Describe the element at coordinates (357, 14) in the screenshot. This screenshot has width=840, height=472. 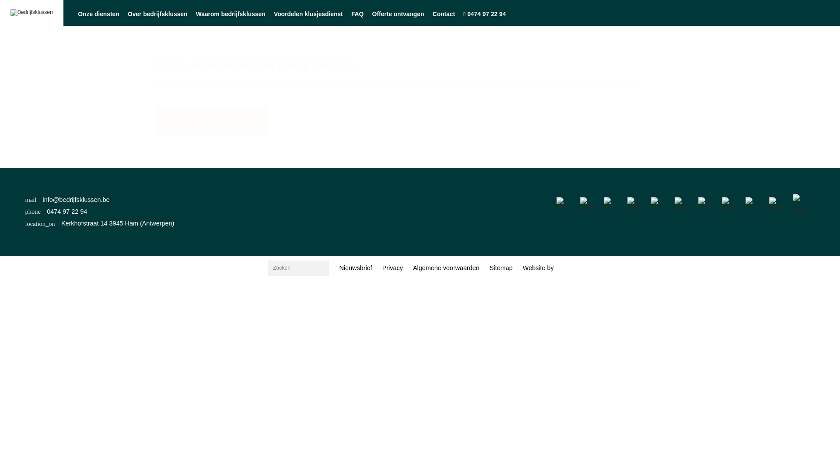
I see `FAQ` at that location.